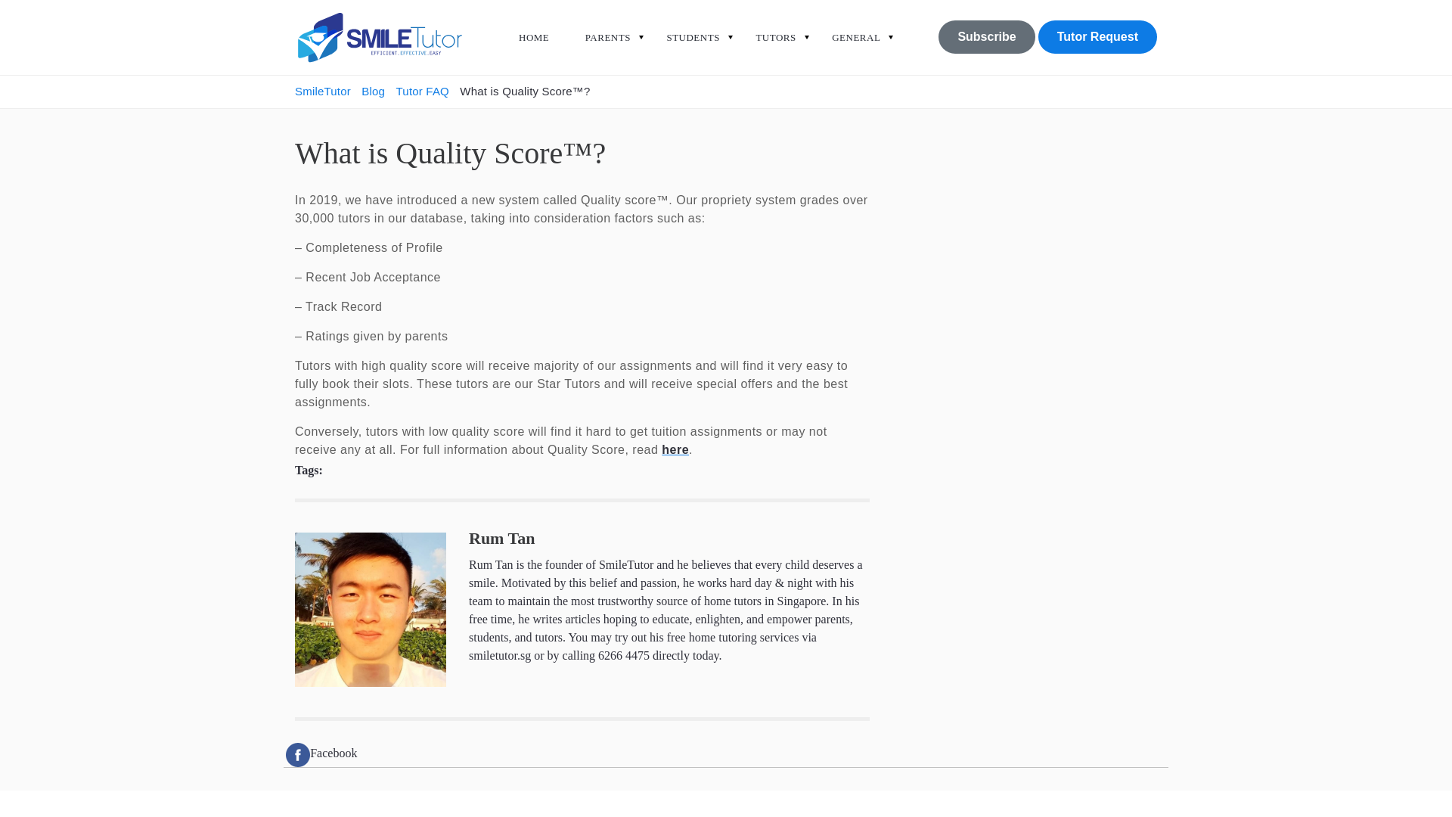  What do you see at coordinates (422, 91) in the screenshot?
I see `Go to Tutor FAQ.` at bounding box center [422, 91].